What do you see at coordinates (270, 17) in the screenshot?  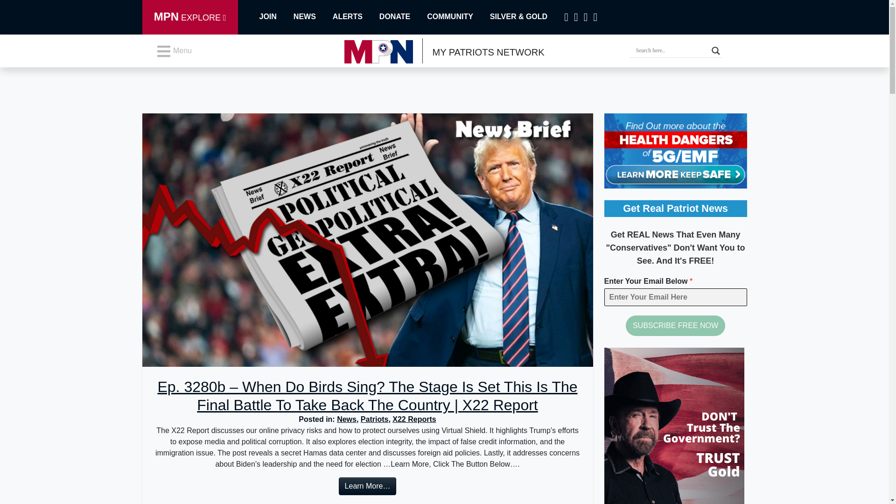 I see `JOIN` at bounding box center [270, 17].